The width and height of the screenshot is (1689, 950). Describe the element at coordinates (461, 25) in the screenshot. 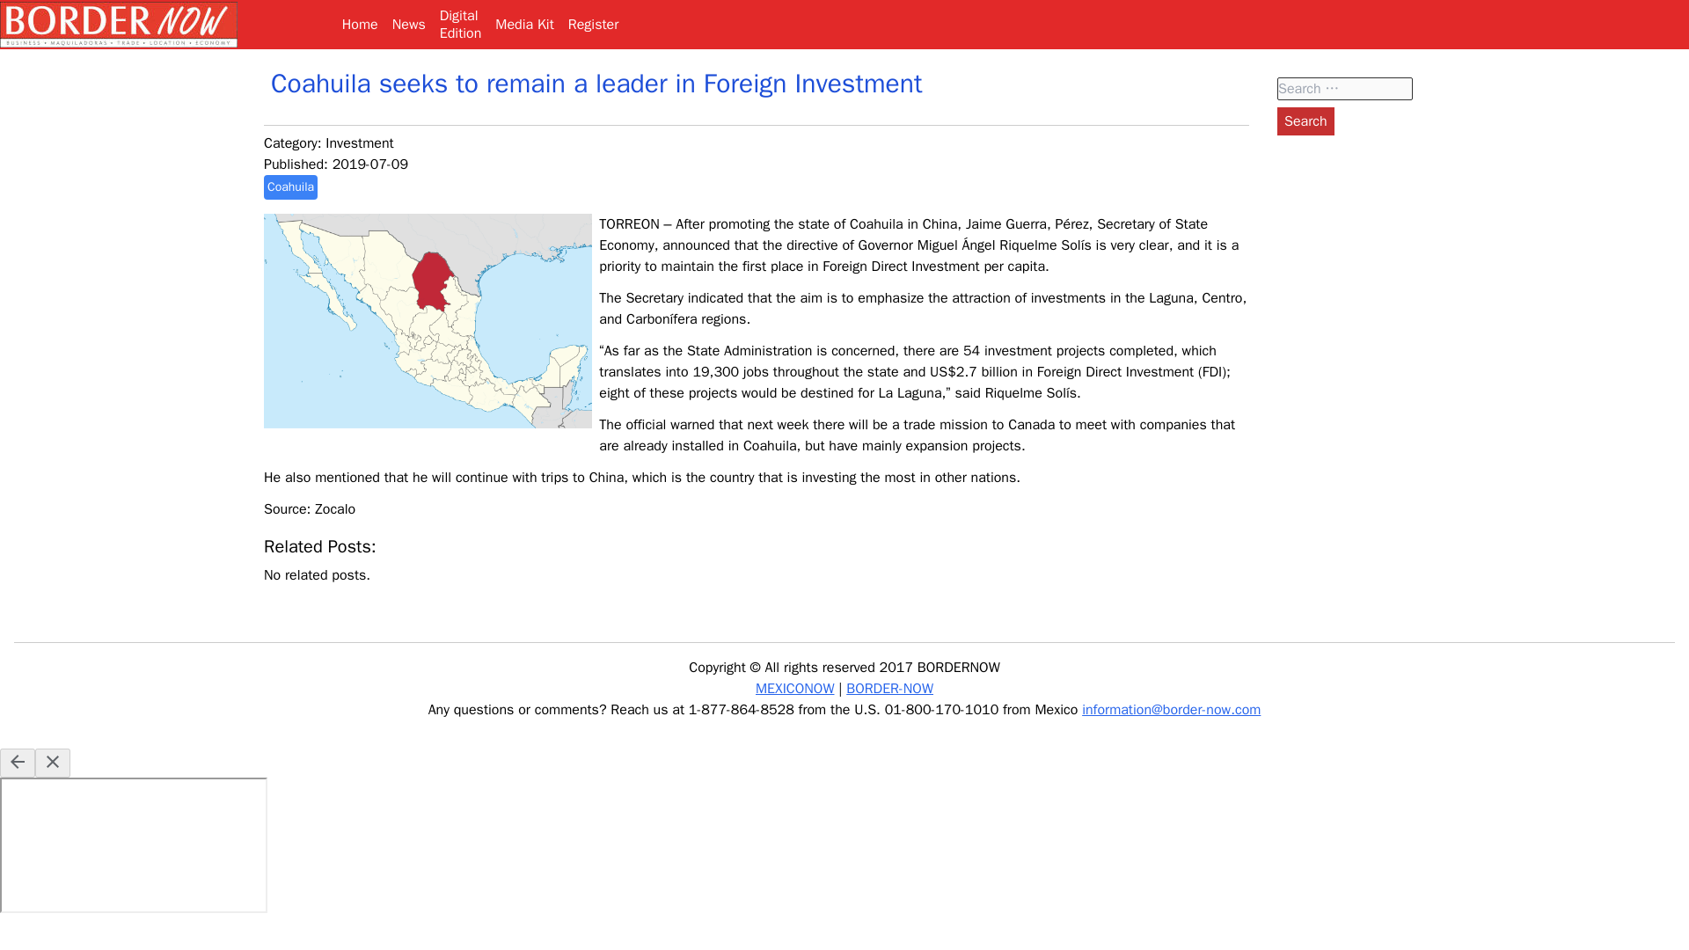

I see `Search` at that location.